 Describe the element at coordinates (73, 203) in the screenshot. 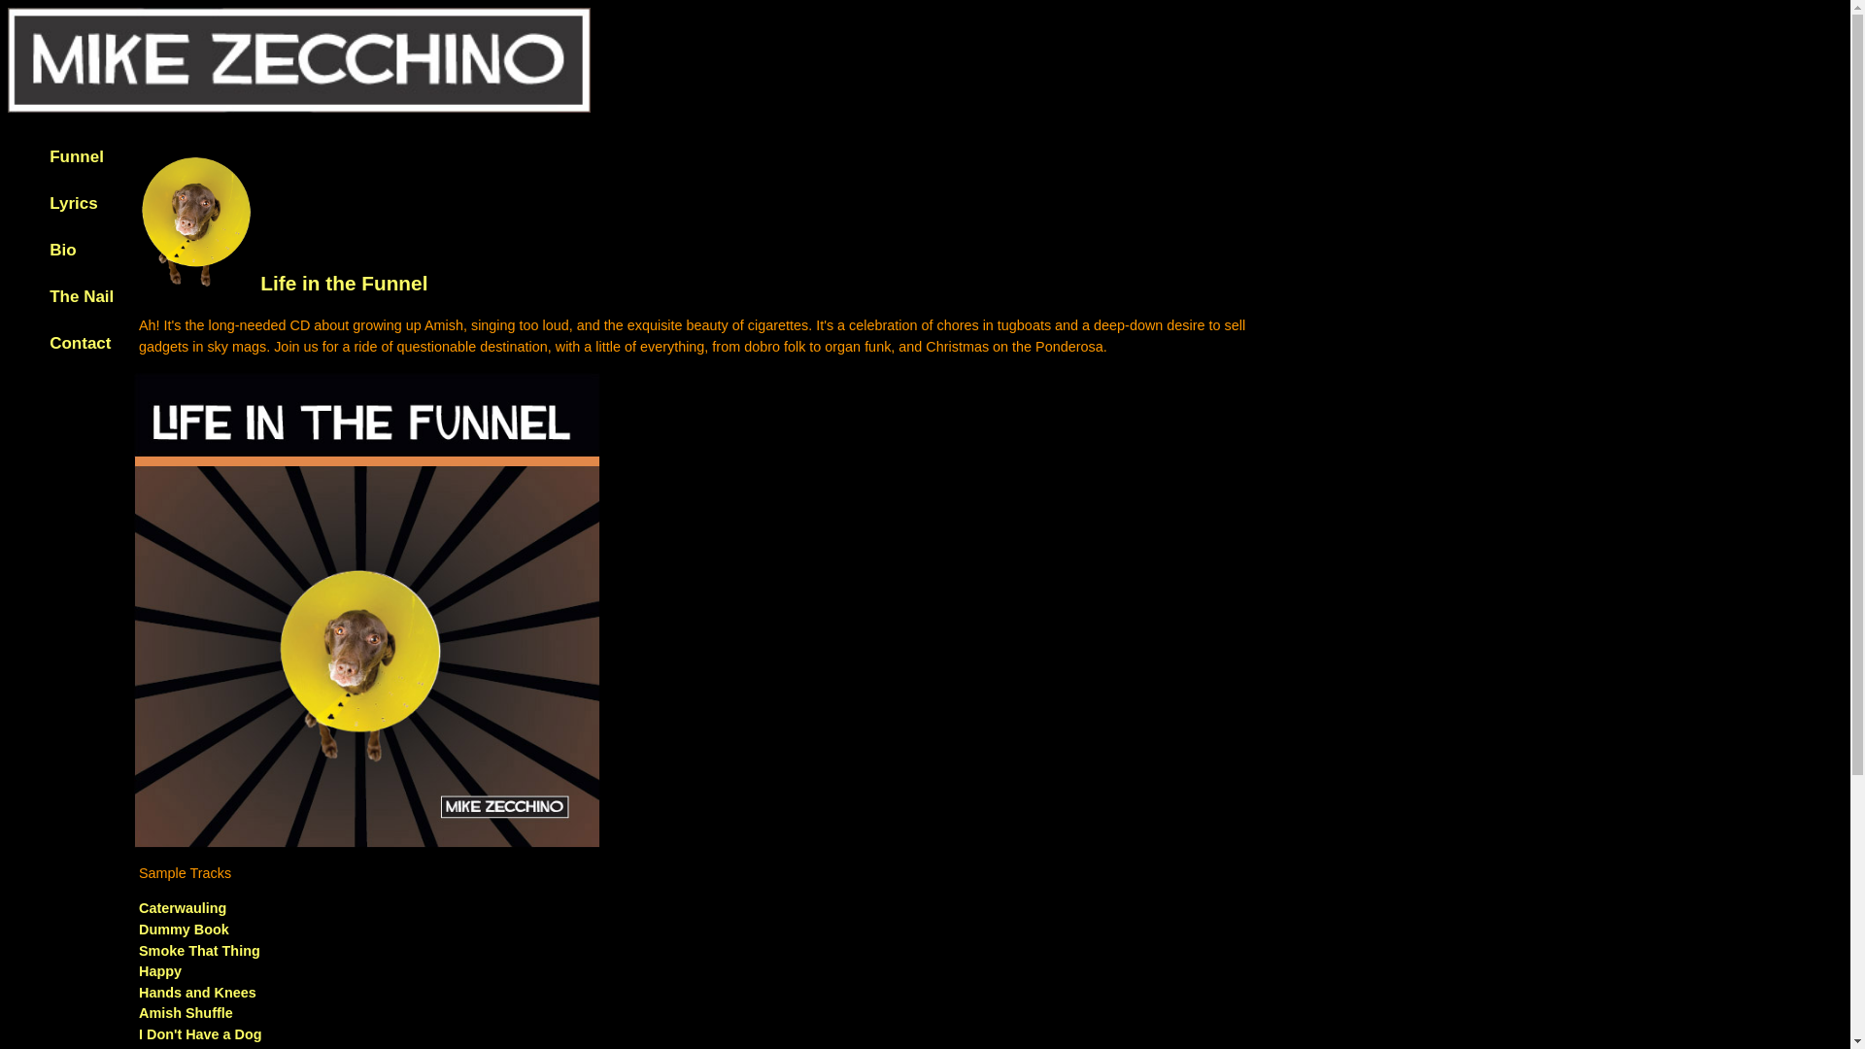

I see `Lyrics` at that location.